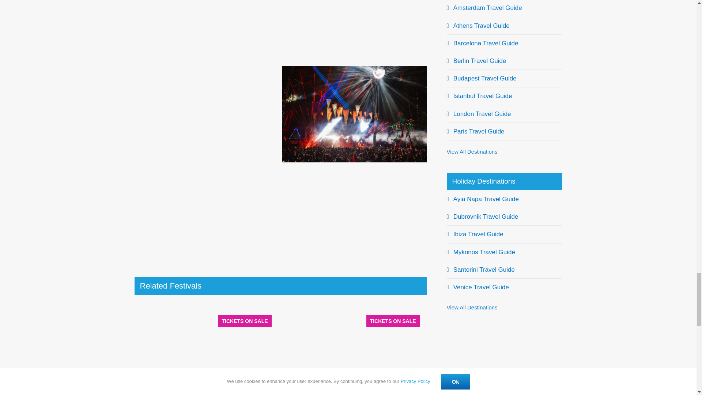 The height and width of the screenshot is (395, 702). What do you see at coordinates (354, 31) in the screenshot?
I see `noisily-festival-stage-lights-show` at bounding box center [354, 31].